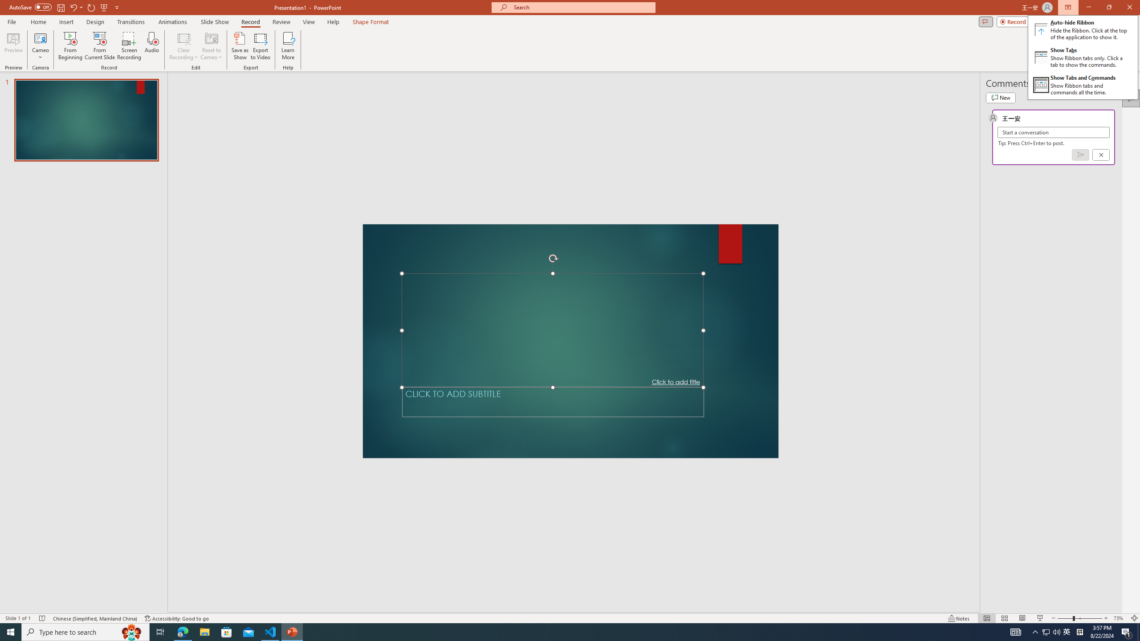 The height and width of the screenshot is (641, 1140). What do you see at coordinates (1129, 8) in the screenshot?
I see `Close` at bounding box center [1129, 8].